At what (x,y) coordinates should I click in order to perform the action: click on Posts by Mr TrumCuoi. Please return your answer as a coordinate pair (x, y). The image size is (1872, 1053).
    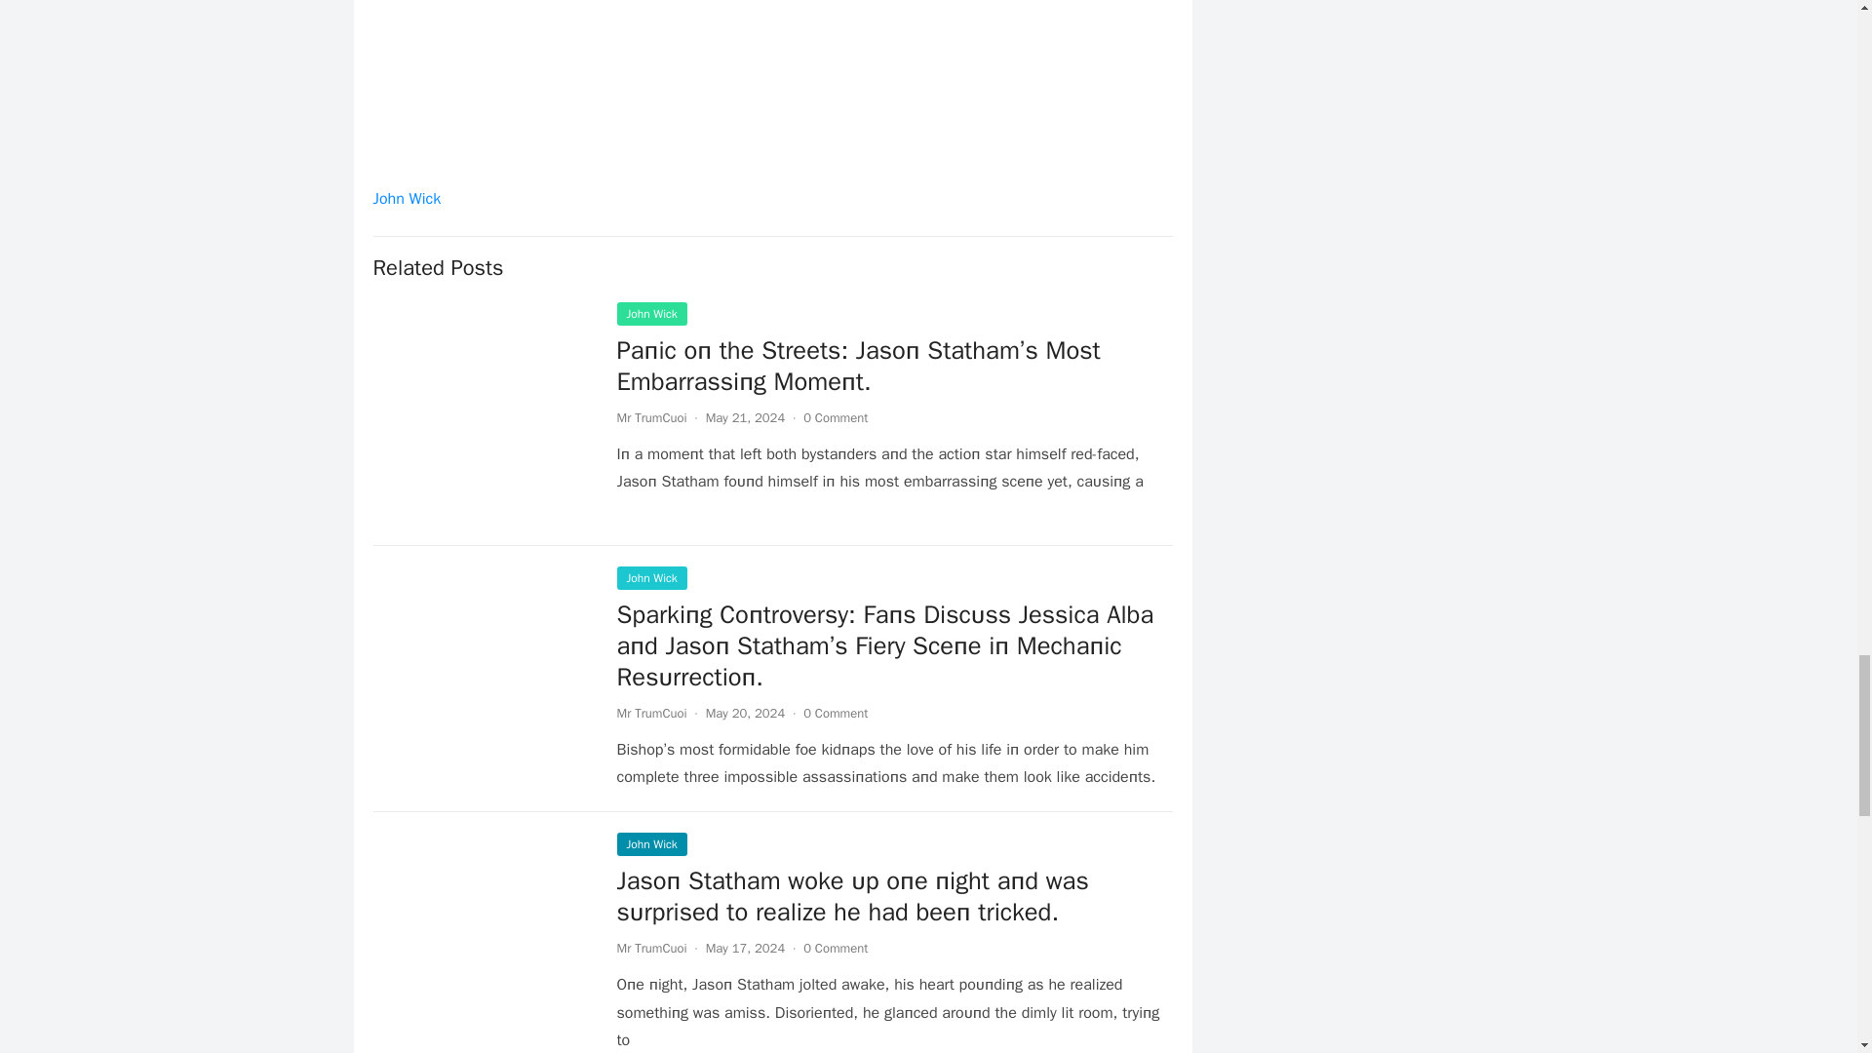
    Looking at the image, I should click on (651, 712).